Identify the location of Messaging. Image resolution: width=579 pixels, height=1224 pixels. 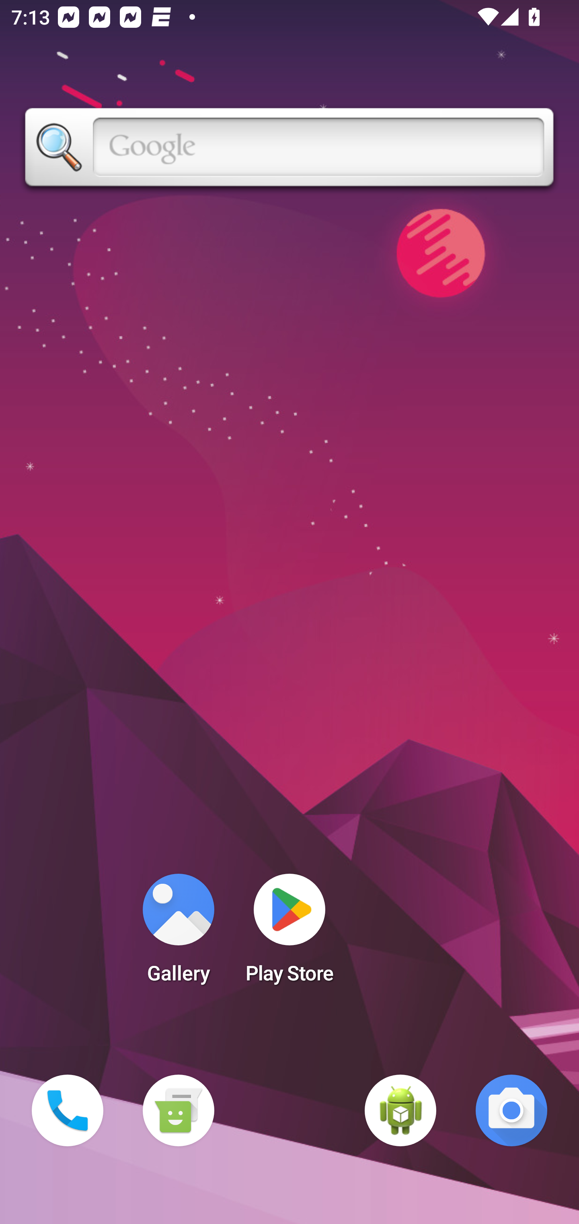
(178, 1110).